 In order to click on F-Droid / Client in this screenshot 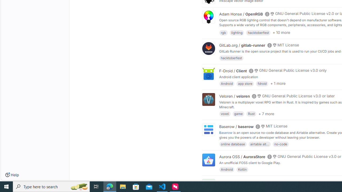, I will do `click(233, 71)`.